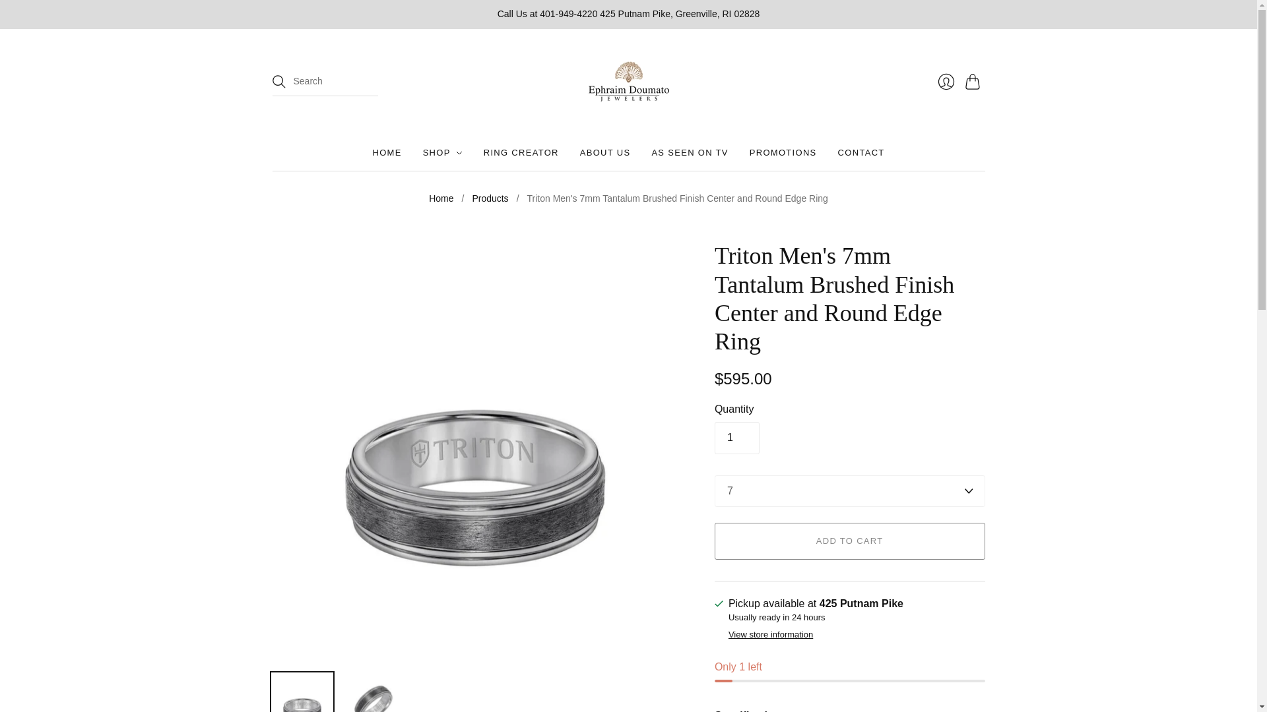 The image size is (1267, 712). Describe the element at coordinates (974, 81) in the screenshot. I see `Cart` at that location.